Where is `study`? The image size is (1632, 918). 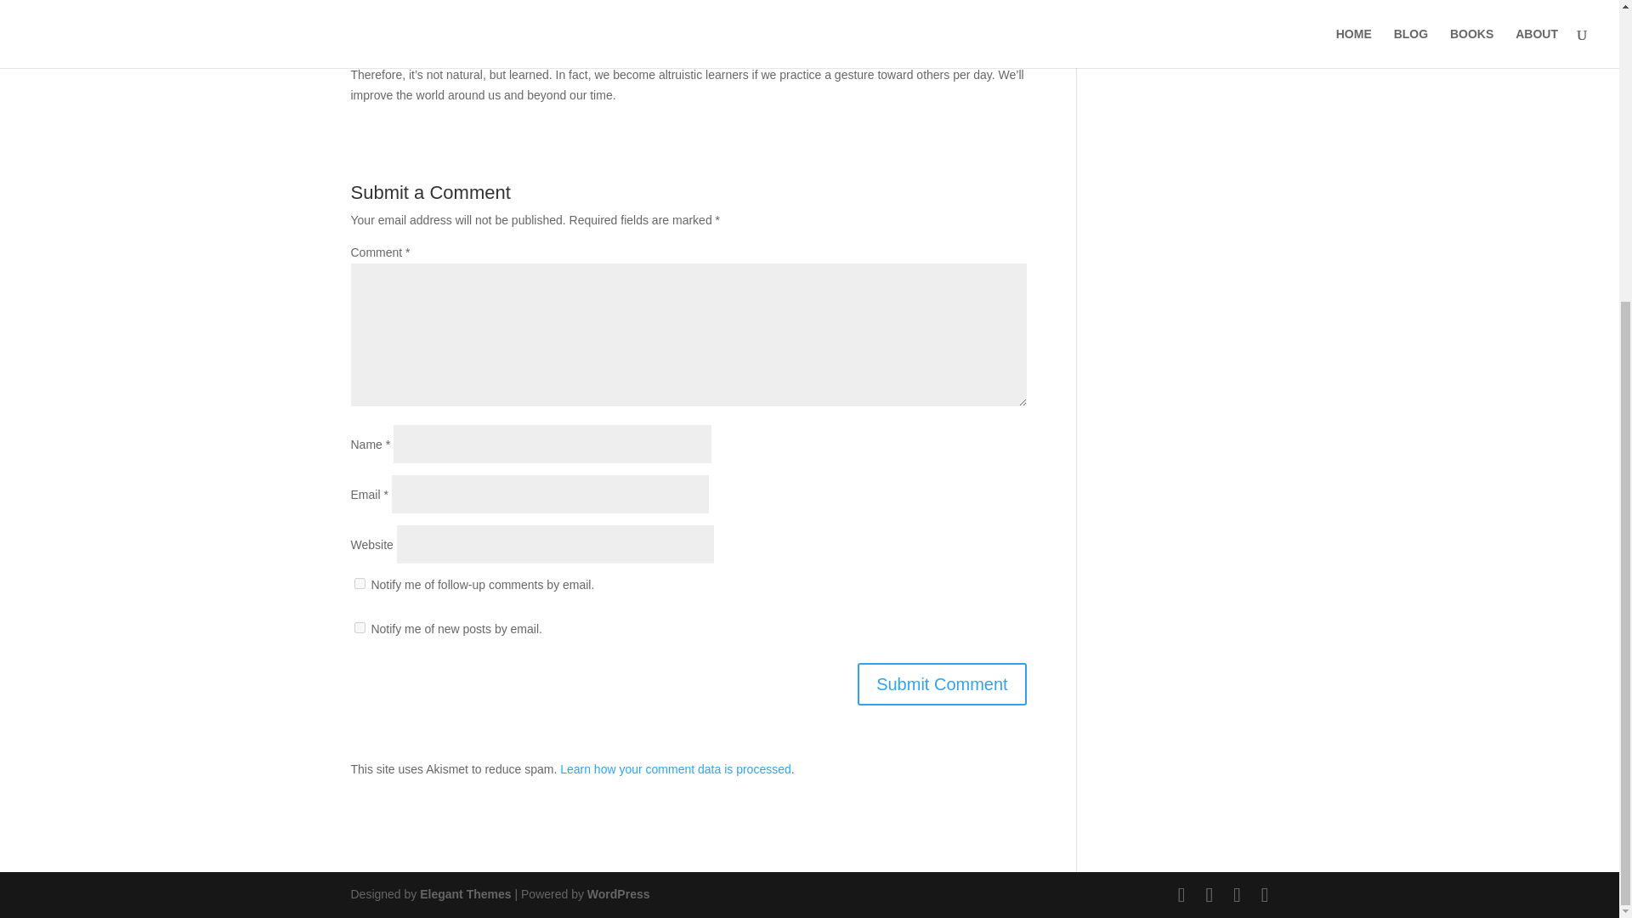
study is located at coordinates (788, 54).